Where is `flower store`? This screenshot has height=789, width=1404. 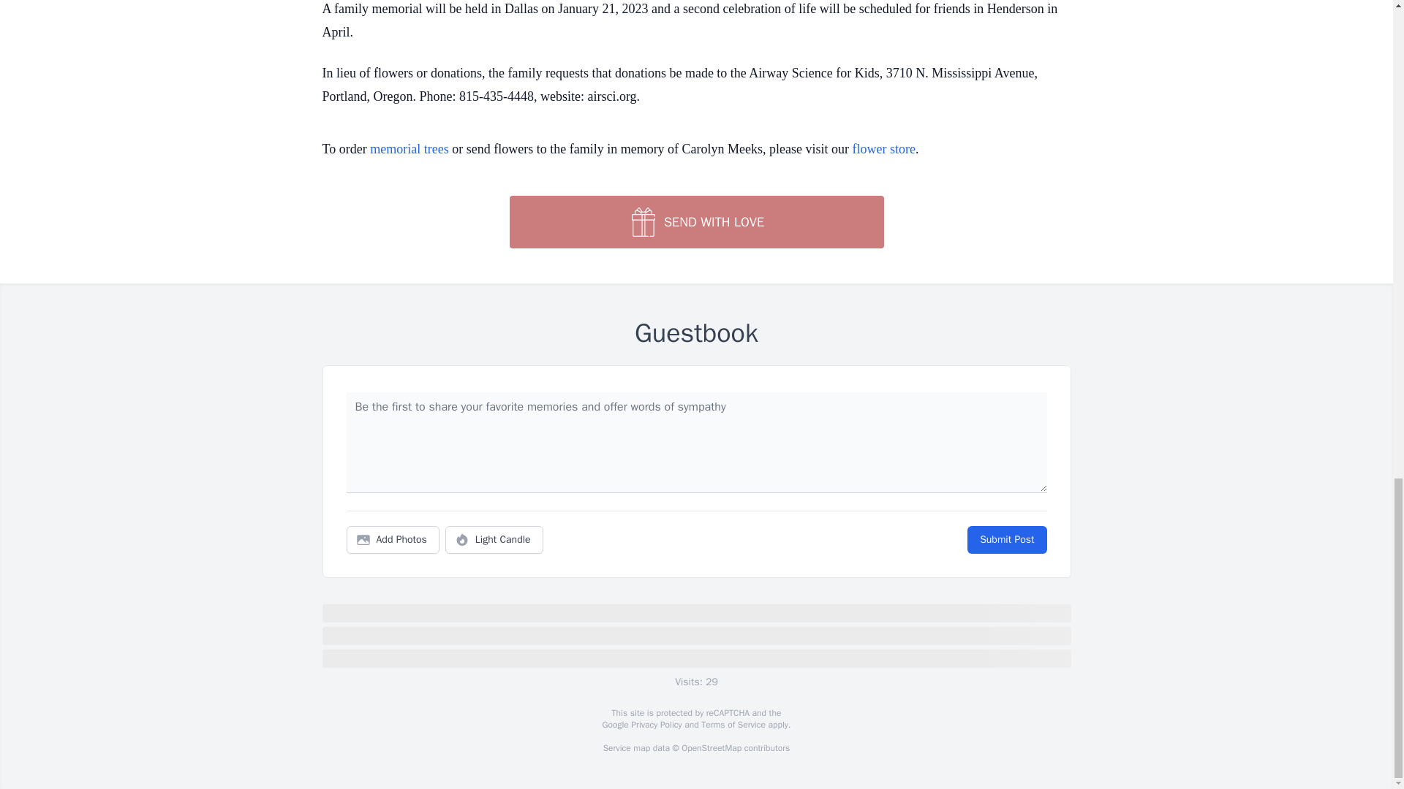 flower store is located at coordinates (883, 149).